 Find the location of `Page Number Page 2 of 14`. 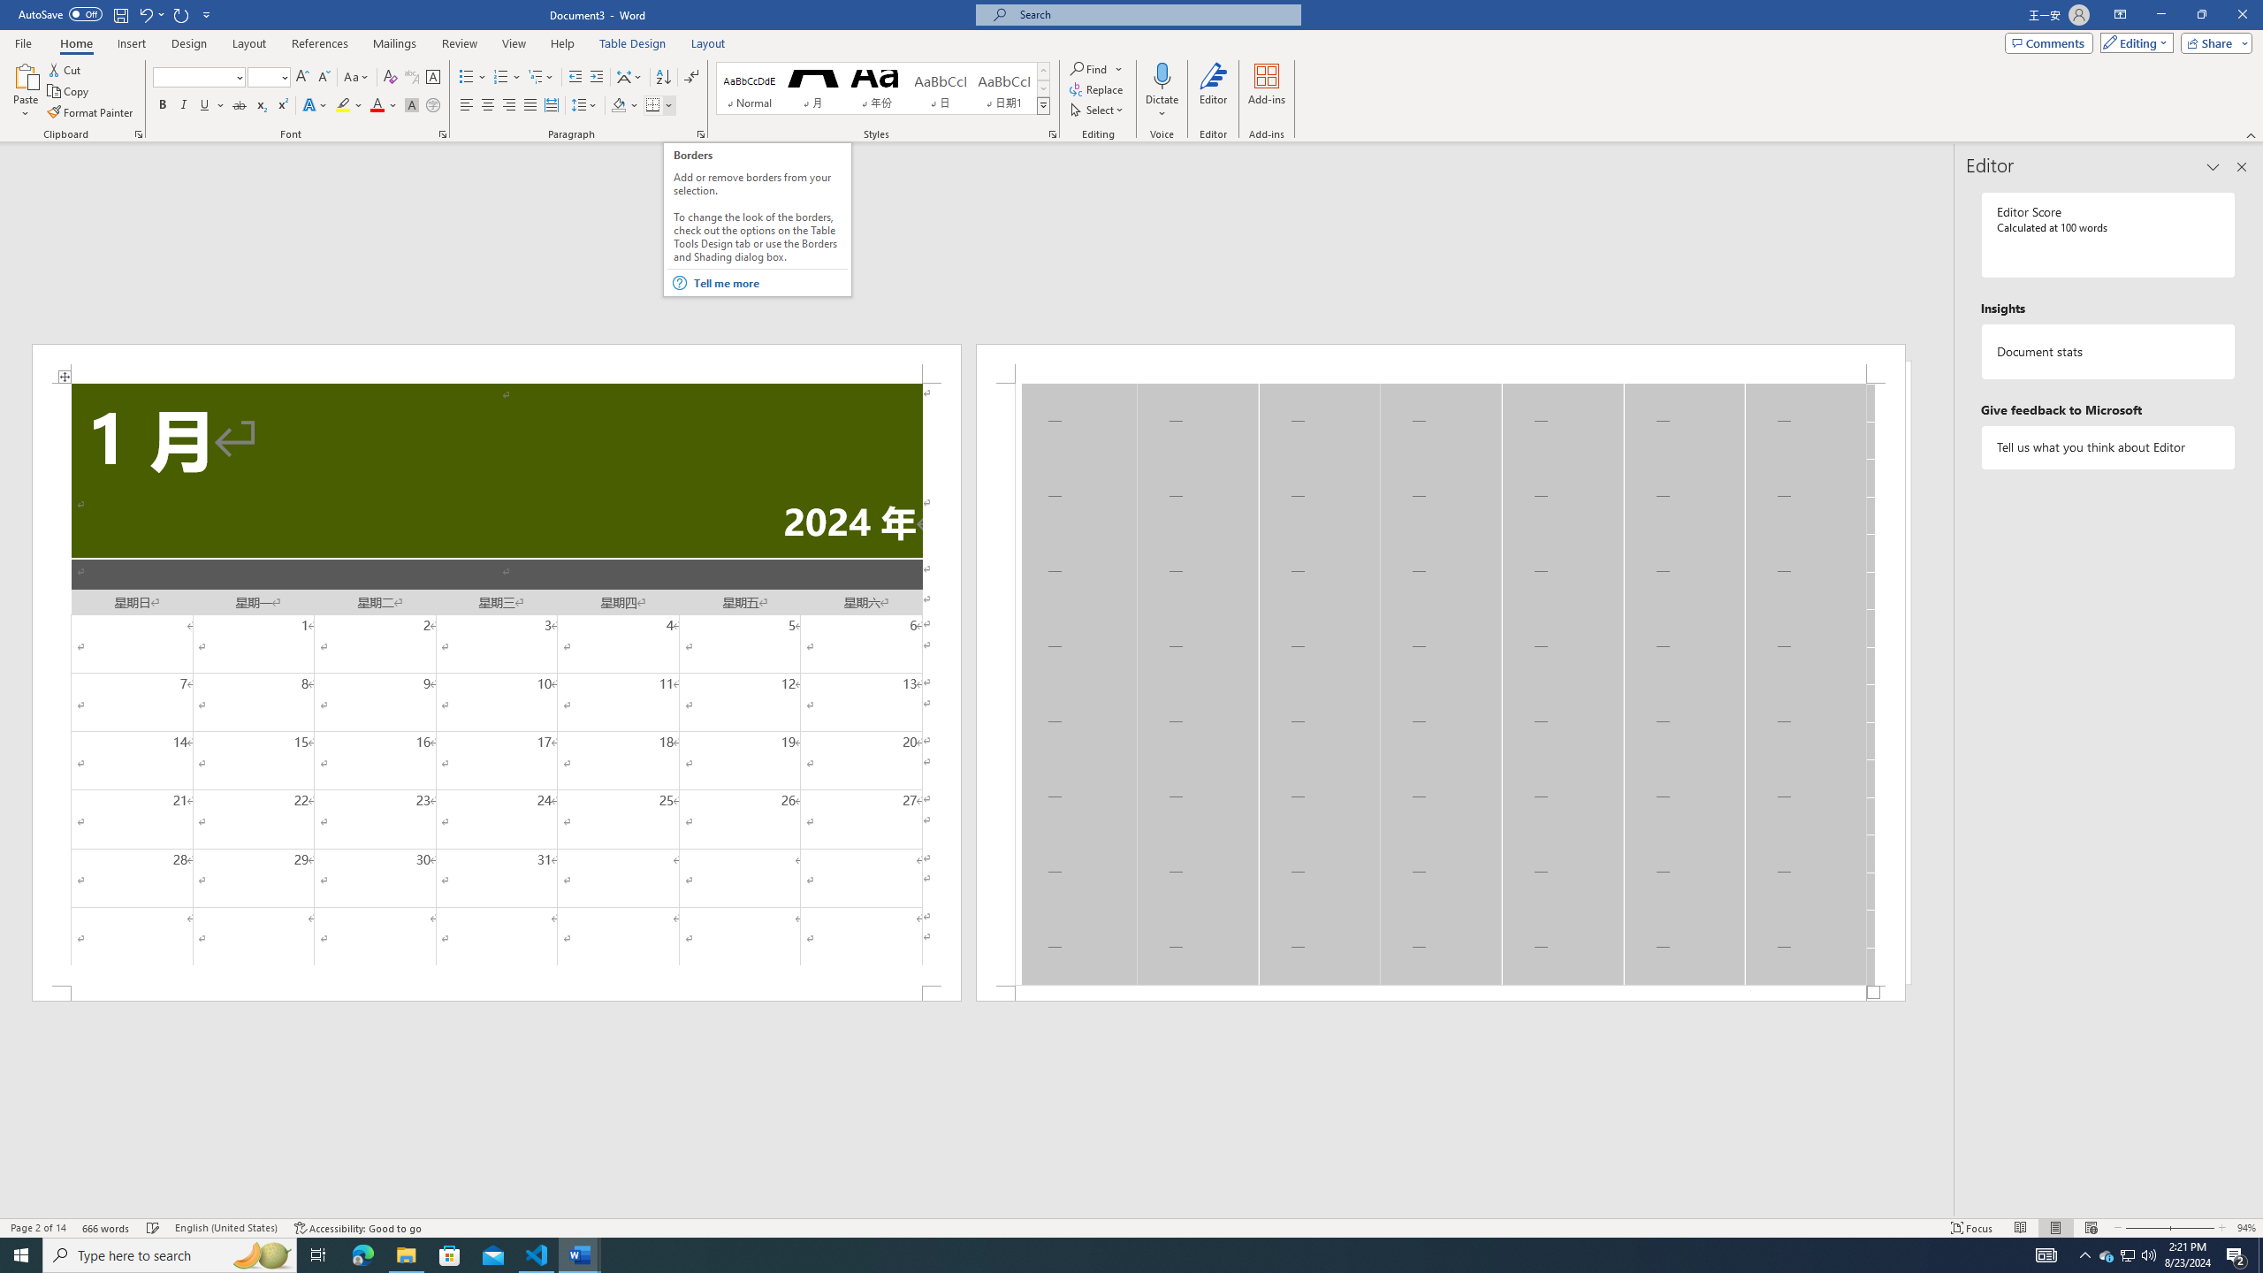

Page Number Page 2 of 14 is located at coordinates (38, 1228).